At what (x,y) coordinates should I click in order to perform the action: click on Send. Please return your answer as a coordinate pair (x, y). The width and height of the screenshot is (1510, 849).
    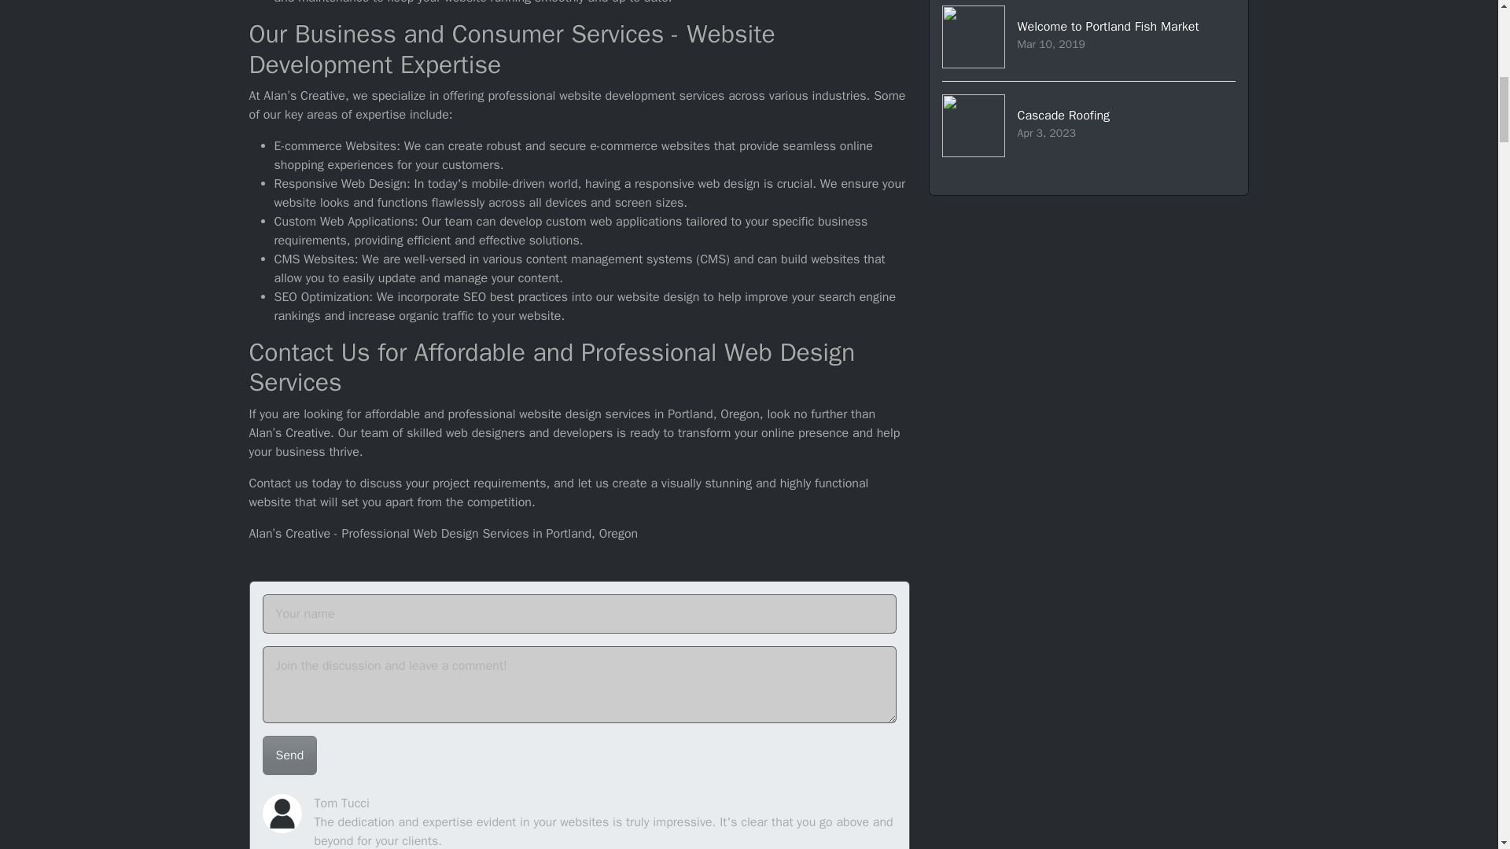
    Looking at the image, I should click on (1089, 40).